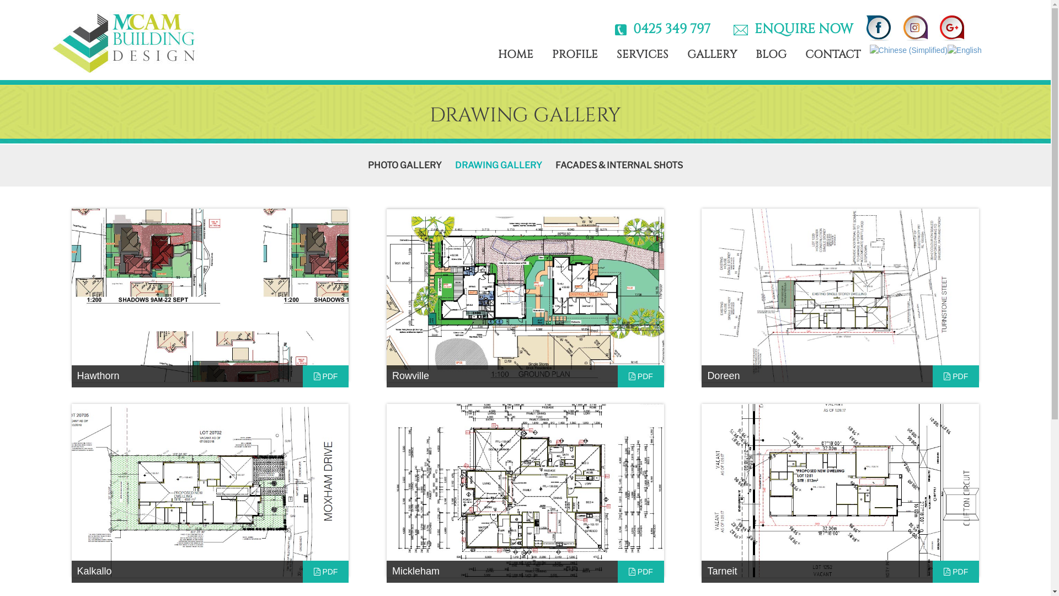 This screenshot has width=1059, height=596. What do you see at coordinates (981, 20) in the screenshot?
I see ` ` at bounding box center [981, 20].